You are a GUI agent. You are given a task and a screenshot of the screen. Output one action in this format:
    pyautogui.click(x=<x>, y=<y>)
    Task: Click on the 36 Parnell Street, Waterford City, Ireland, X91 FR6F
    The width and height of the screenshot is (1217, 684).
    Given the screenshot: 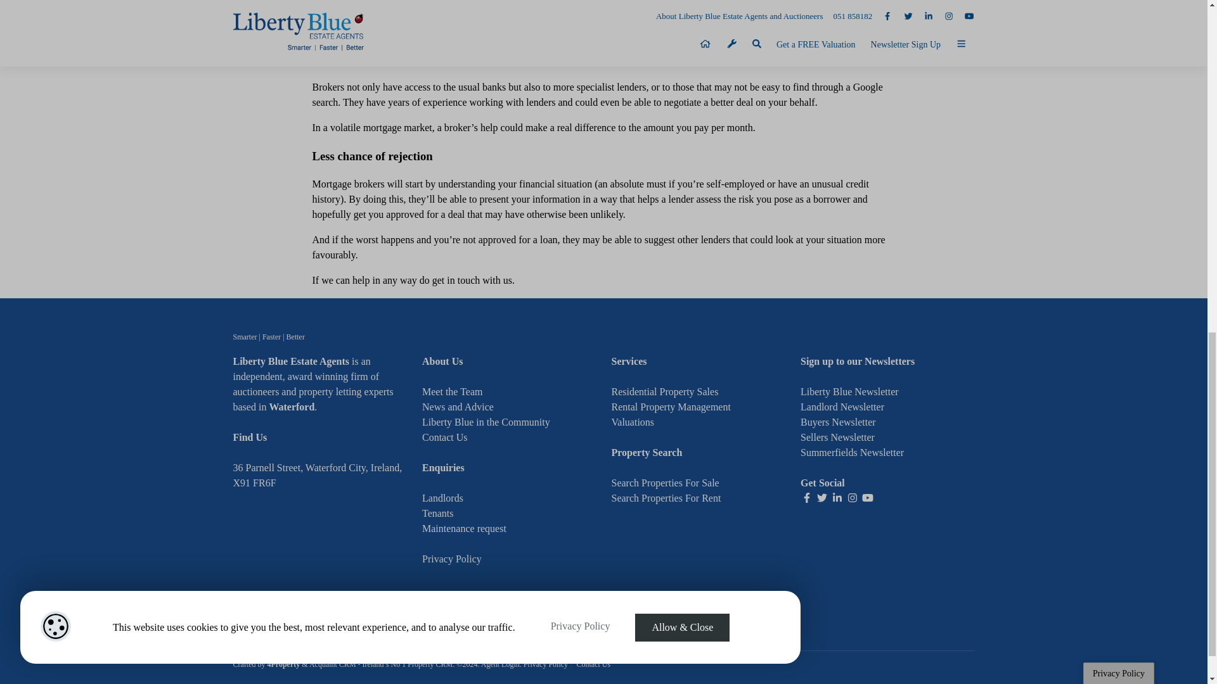 What is the action you would take?
    pyautogui.click(x=318, y=475)
    